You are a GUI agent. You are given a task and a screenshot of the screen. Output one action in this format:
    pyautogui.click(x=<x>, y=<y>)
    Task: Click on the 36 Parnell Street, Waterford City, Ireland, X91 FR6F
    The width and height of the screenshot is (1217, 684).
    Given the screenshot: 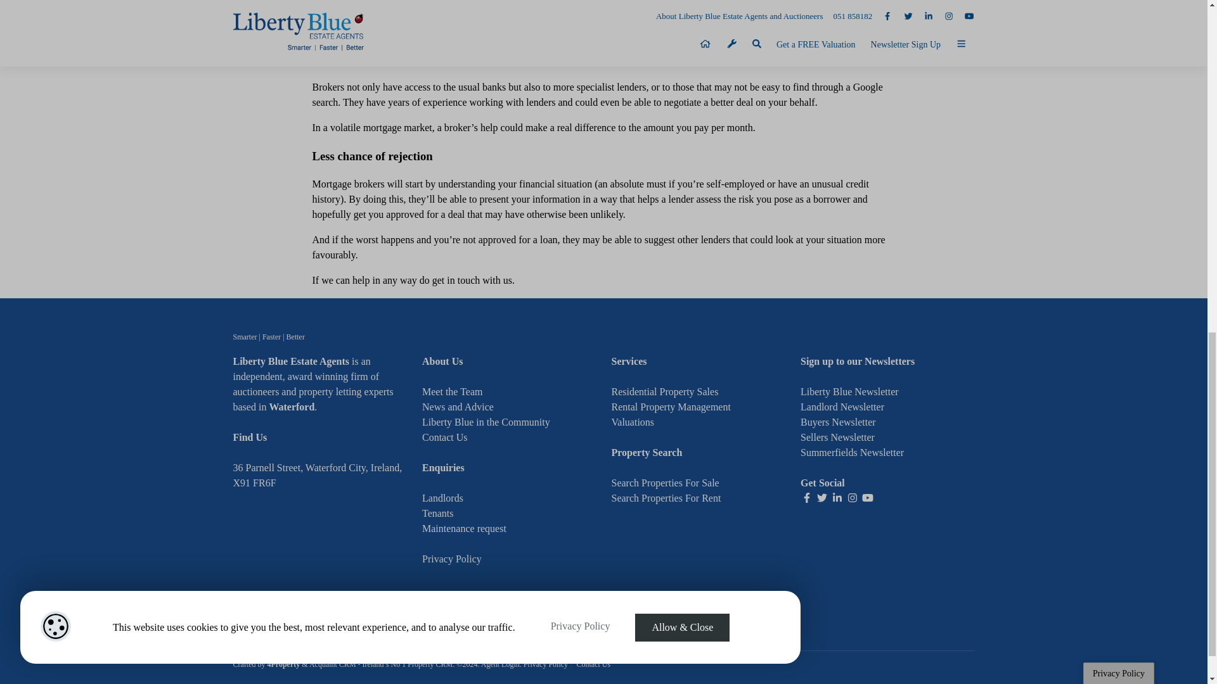 What is the action you would take?
    pyautogui.click(x=318, y=475)
    